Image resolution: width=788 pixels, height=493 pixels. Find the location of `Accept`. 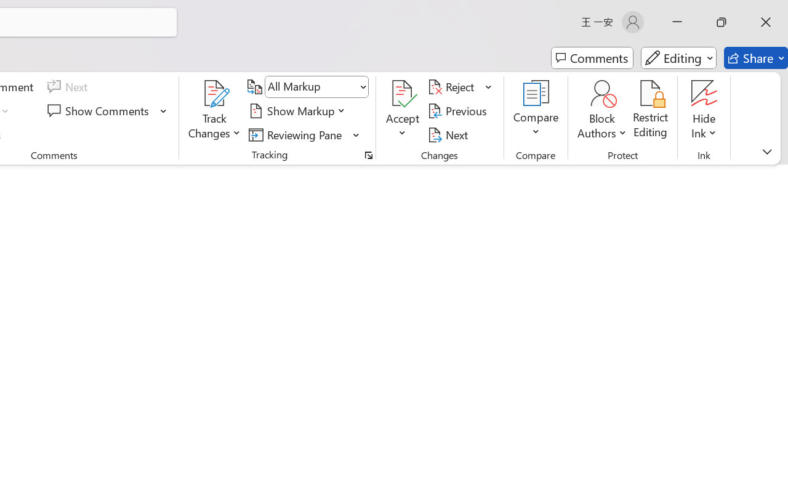

Accept is located at coordinates (403, 111).